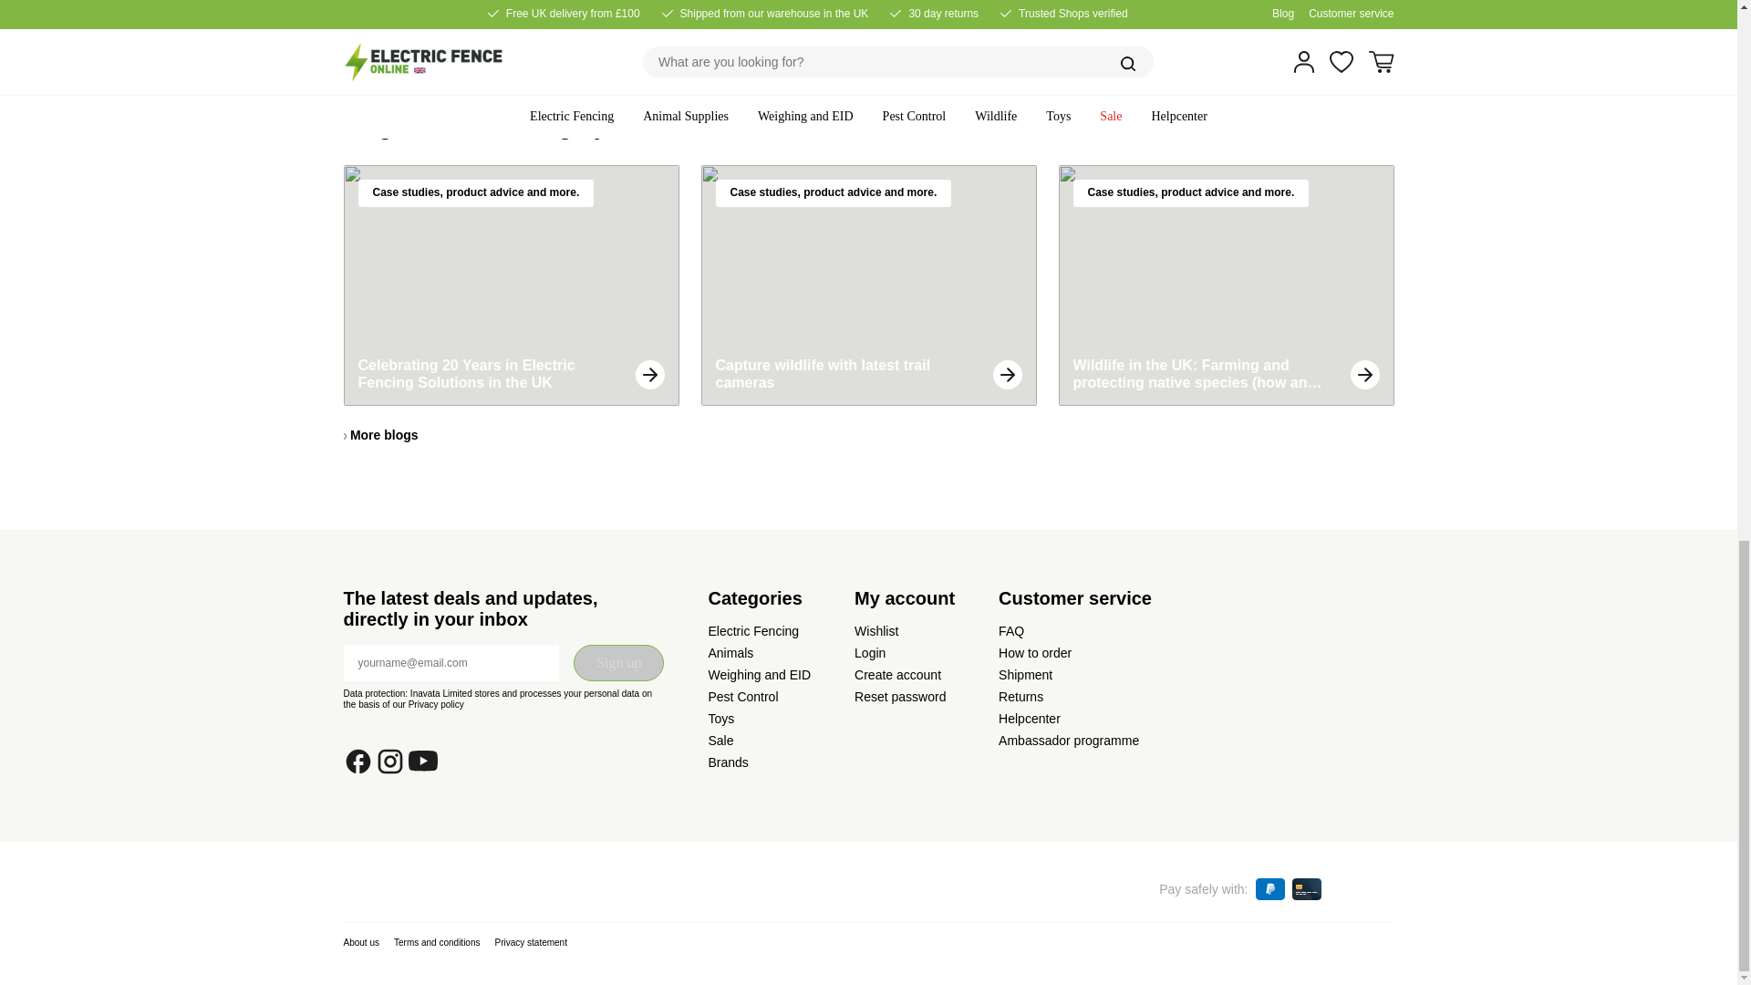  Describe the element at coordinates (899, 697) in the screenshot. I see `Reset password` at that location.